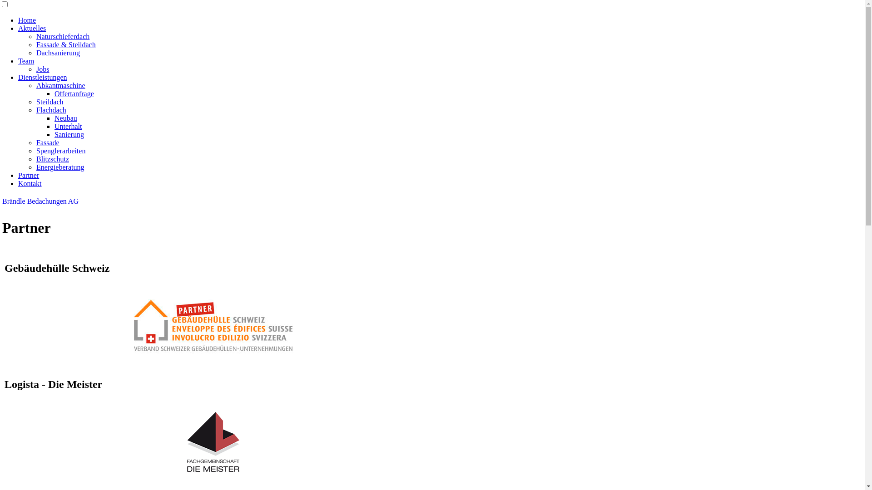 Image resolution: width=872 pixels, height=490 pixels. I want to click on Naturschieferdach, so click(63, 36).